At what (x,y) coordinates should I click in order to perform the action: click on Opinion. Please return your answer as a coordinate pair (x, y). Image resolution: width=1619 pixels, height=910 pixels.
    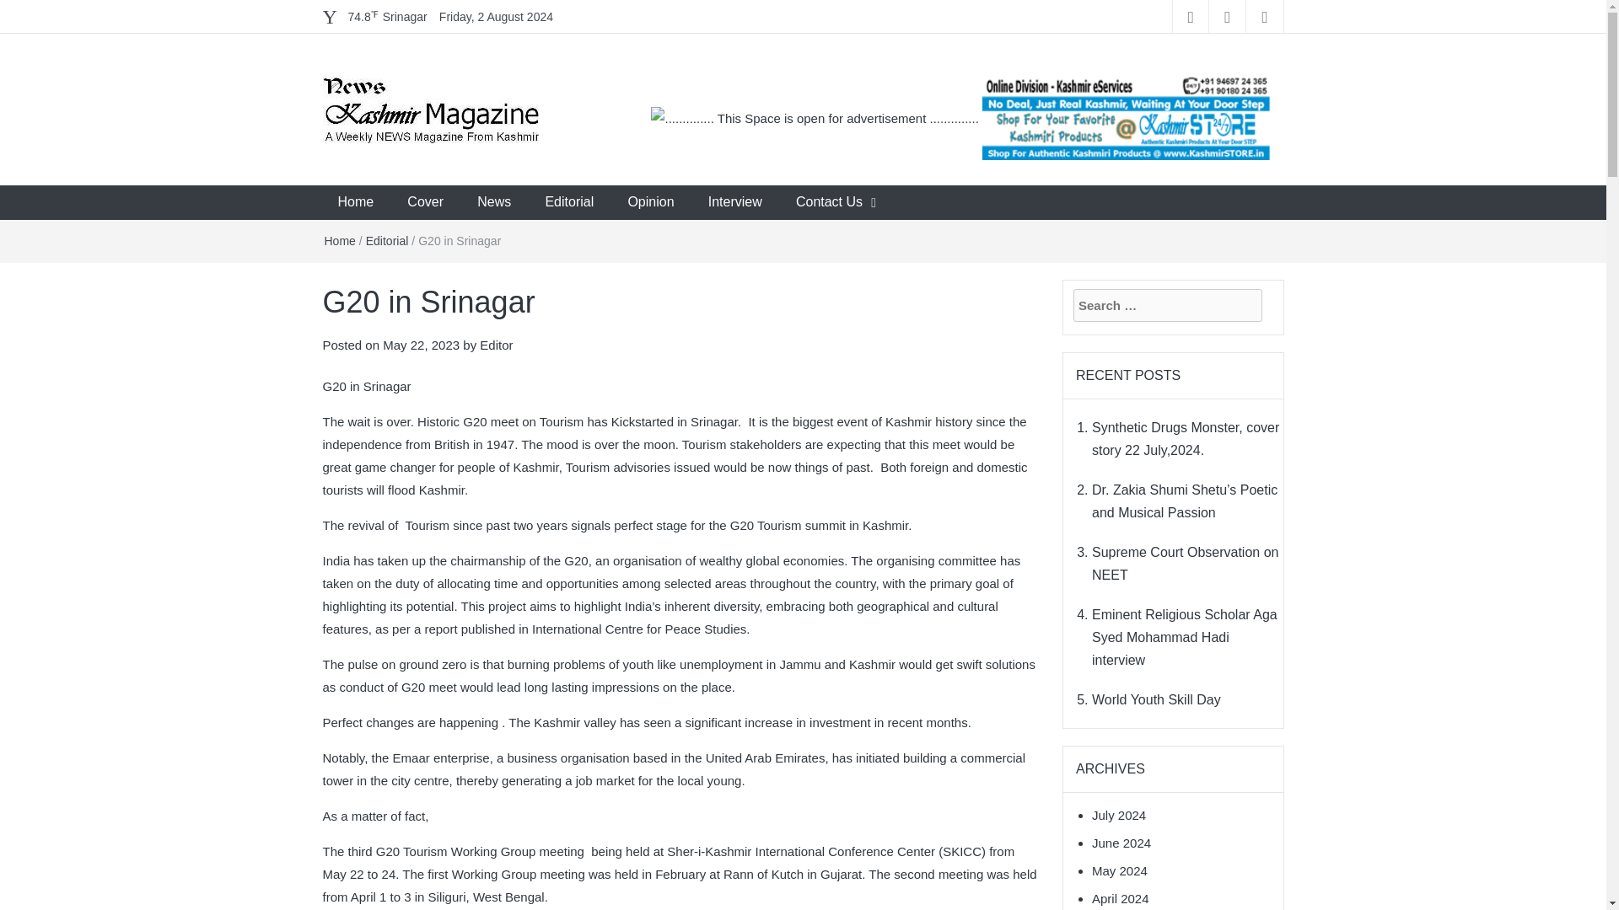
    Looking at the image, I should click on (650, 202).